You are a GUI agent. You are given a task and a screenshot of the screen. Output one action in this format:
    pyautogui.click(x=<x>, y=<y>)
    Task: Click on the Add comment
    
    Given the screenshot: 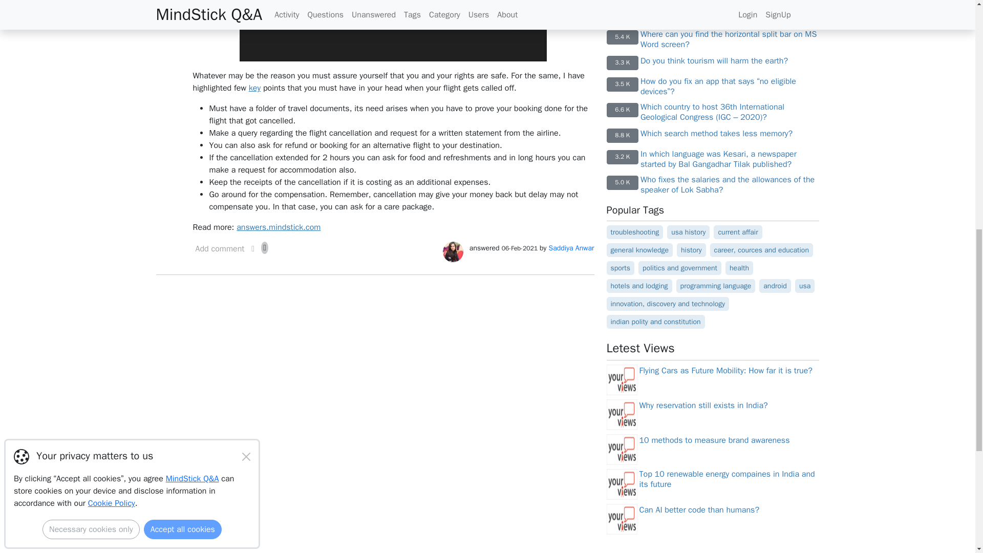 What is the action you would take?
    pyautogui.click(x=219, y=251)
    